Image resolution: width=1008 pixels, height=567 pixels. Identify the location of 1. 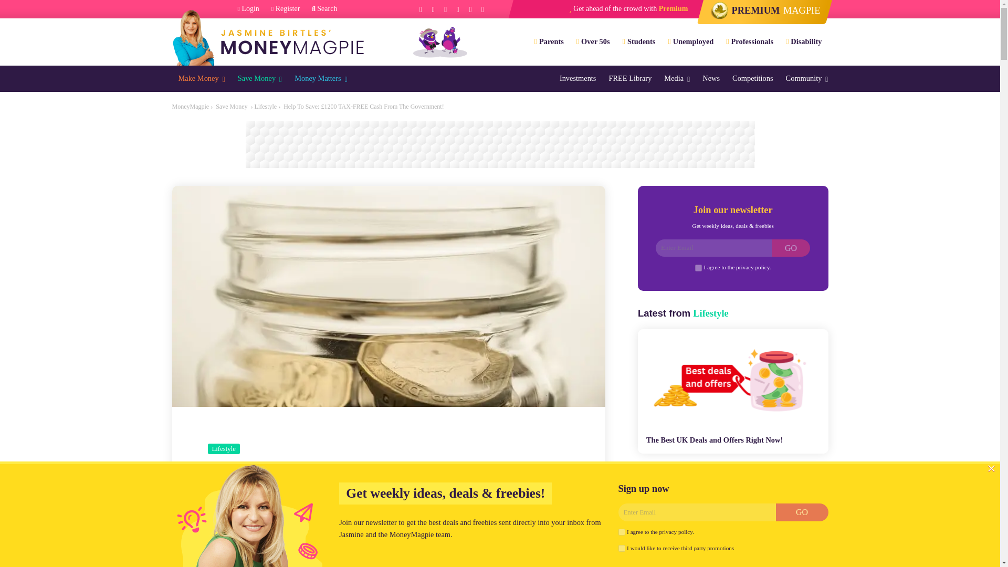
(622, 548).